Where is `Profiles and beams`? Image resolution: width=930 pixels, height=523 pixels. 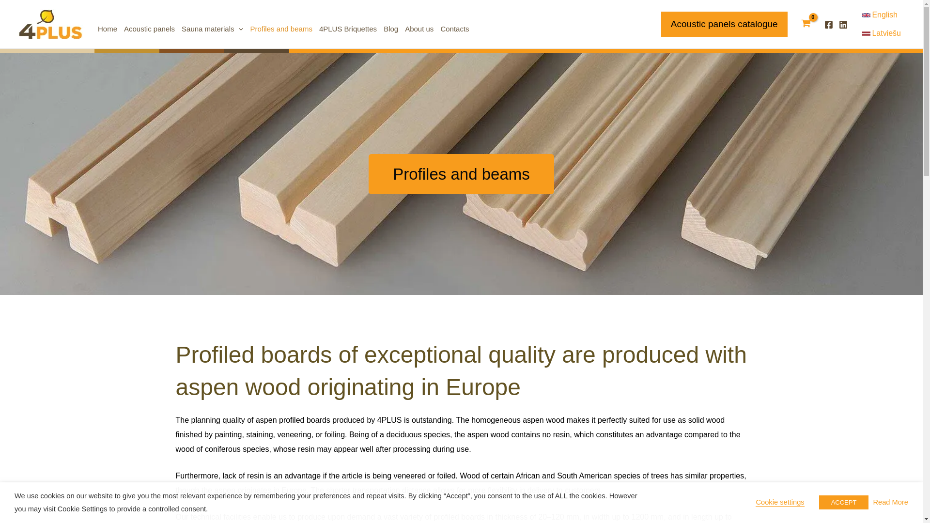 Profiles and beams is located at coordinates (280, 24).